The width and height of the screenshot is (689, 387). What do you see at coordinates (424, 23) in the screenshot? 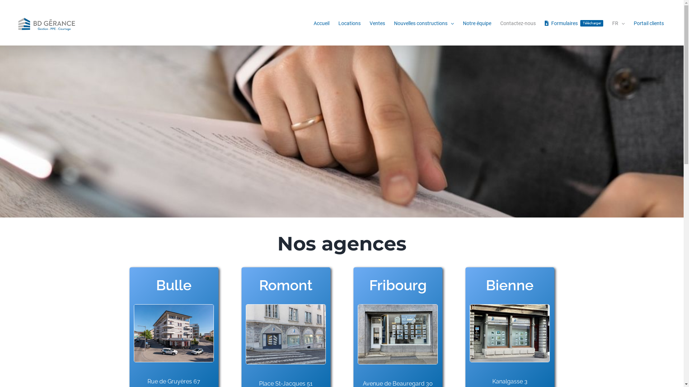
I see `Nouvelles constructions` at bounding box center [424, 23].